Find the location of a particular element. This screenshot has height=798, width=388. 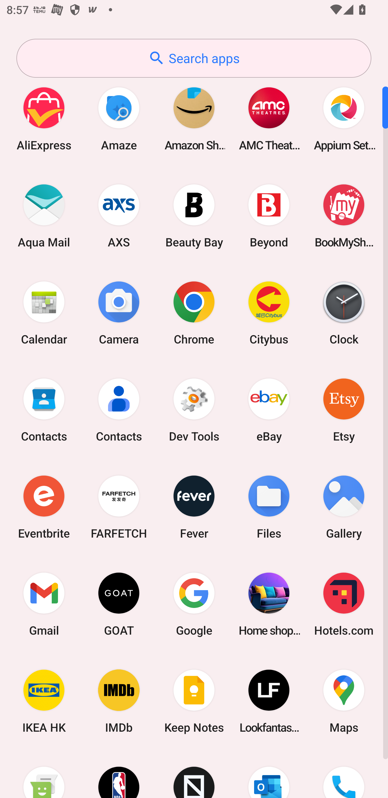

Gmail is located at coordinates (44, 604).